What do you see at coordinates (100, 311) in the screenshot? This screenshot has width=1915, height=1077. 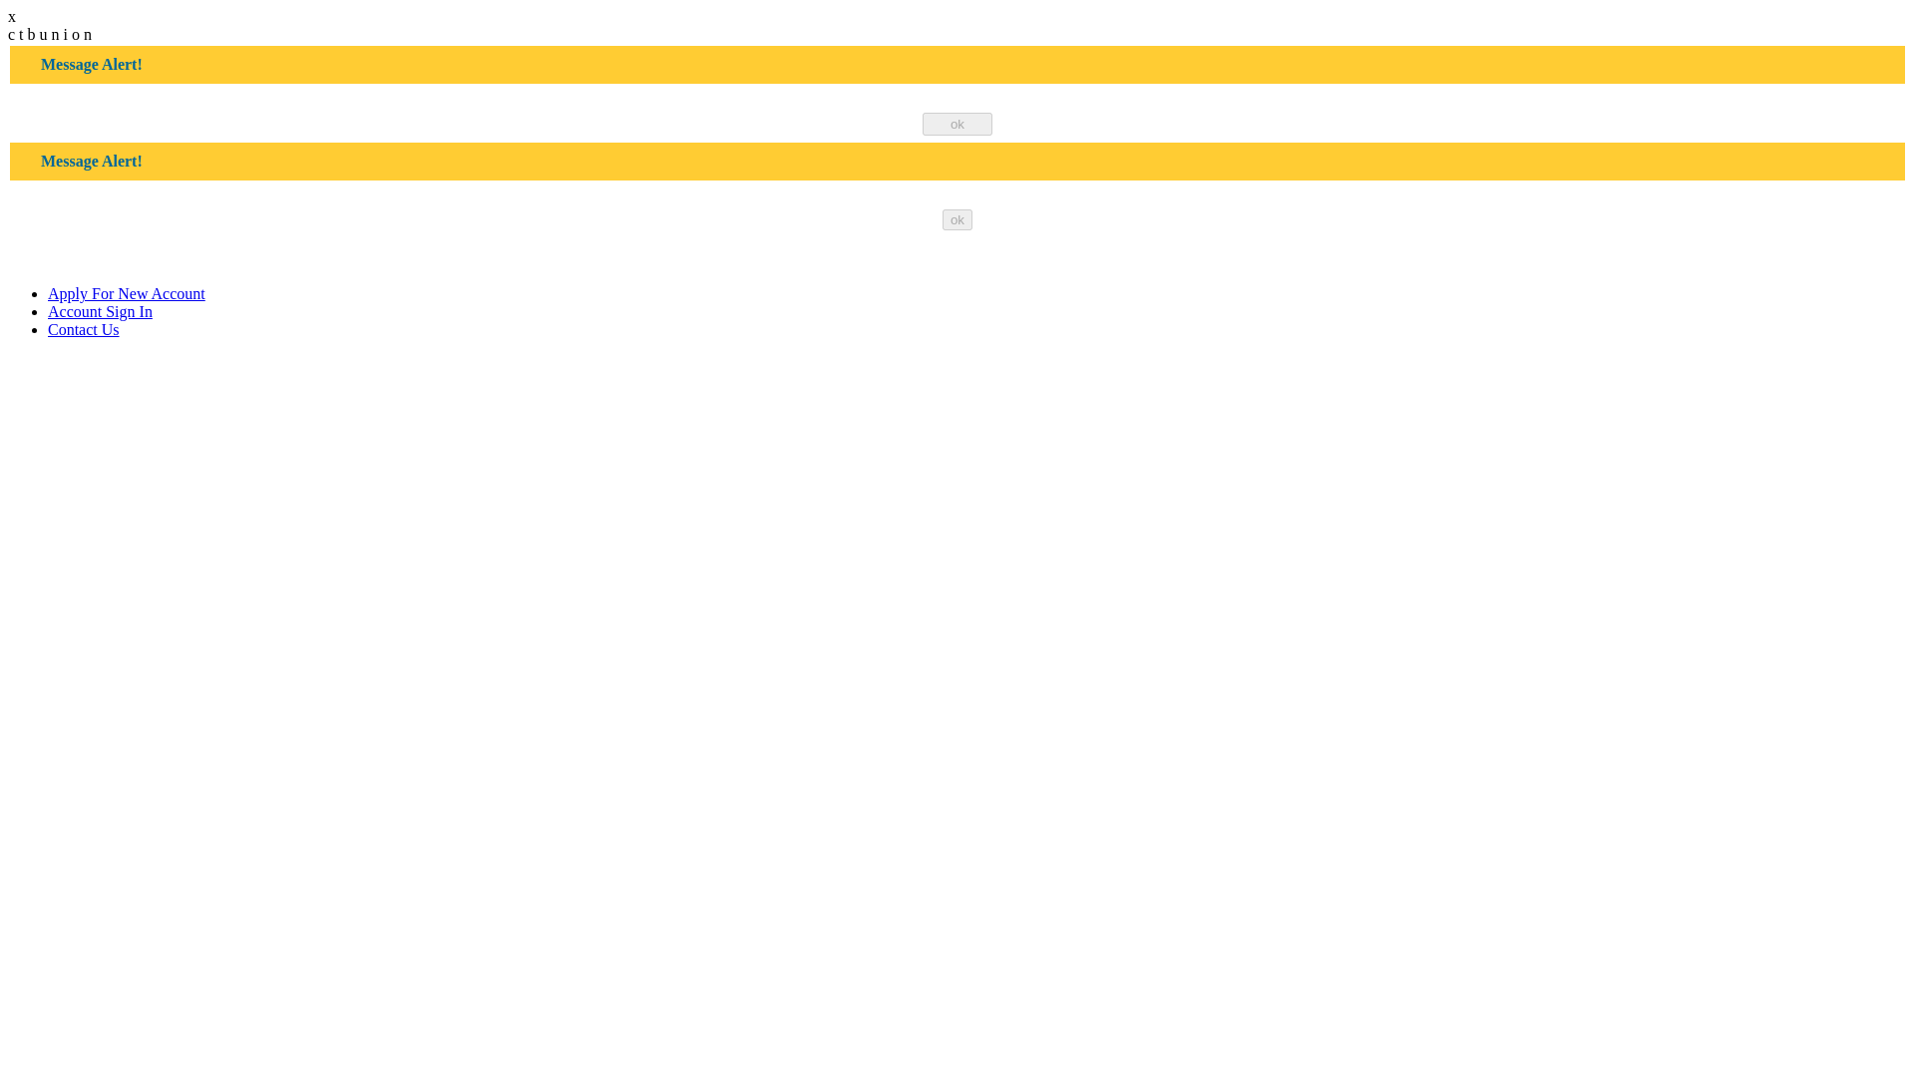 I see `Account Sign In` at bounding box center [100, 311].